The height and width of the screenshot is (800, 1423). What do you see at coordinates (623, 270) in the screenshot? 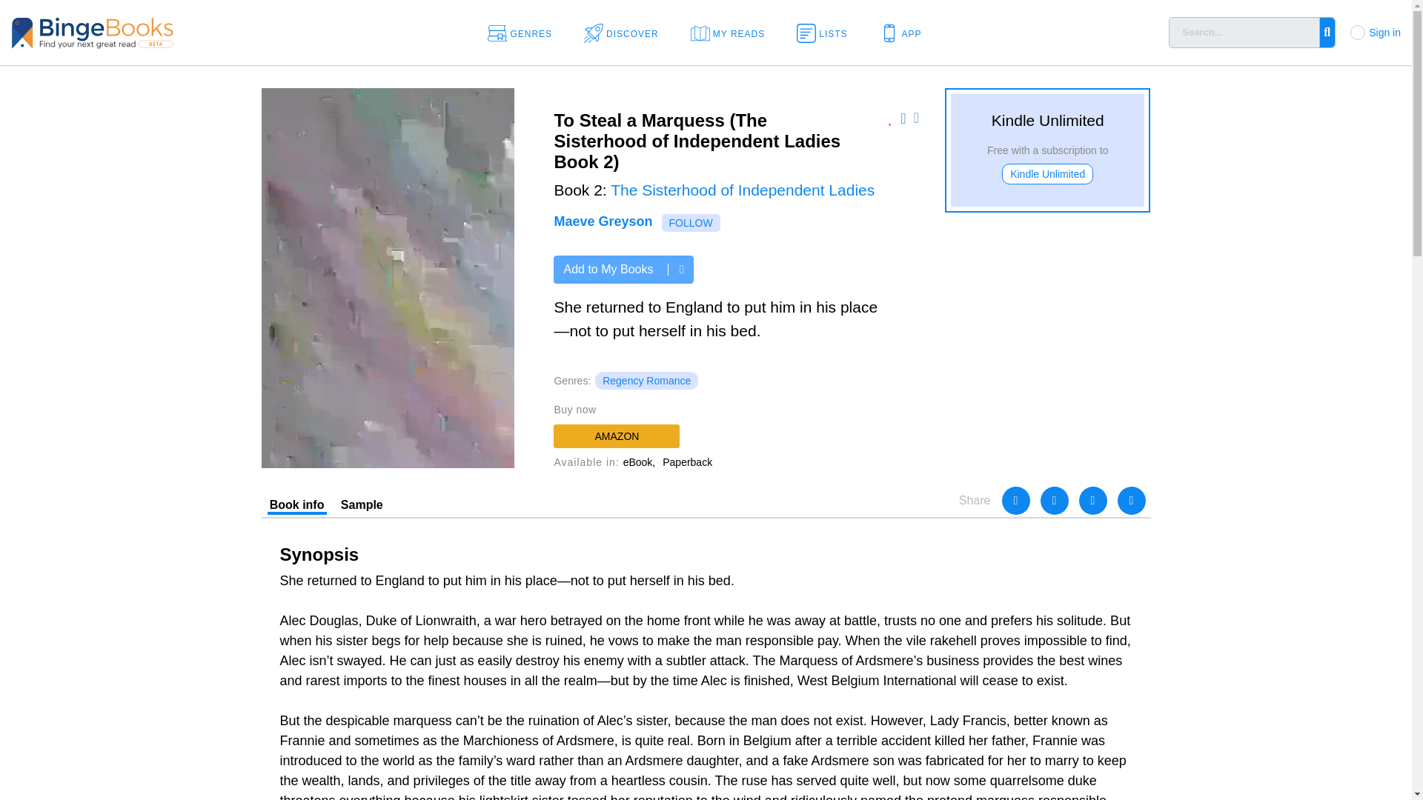
I see `Add to My Books` at bounding box center [623, 270].